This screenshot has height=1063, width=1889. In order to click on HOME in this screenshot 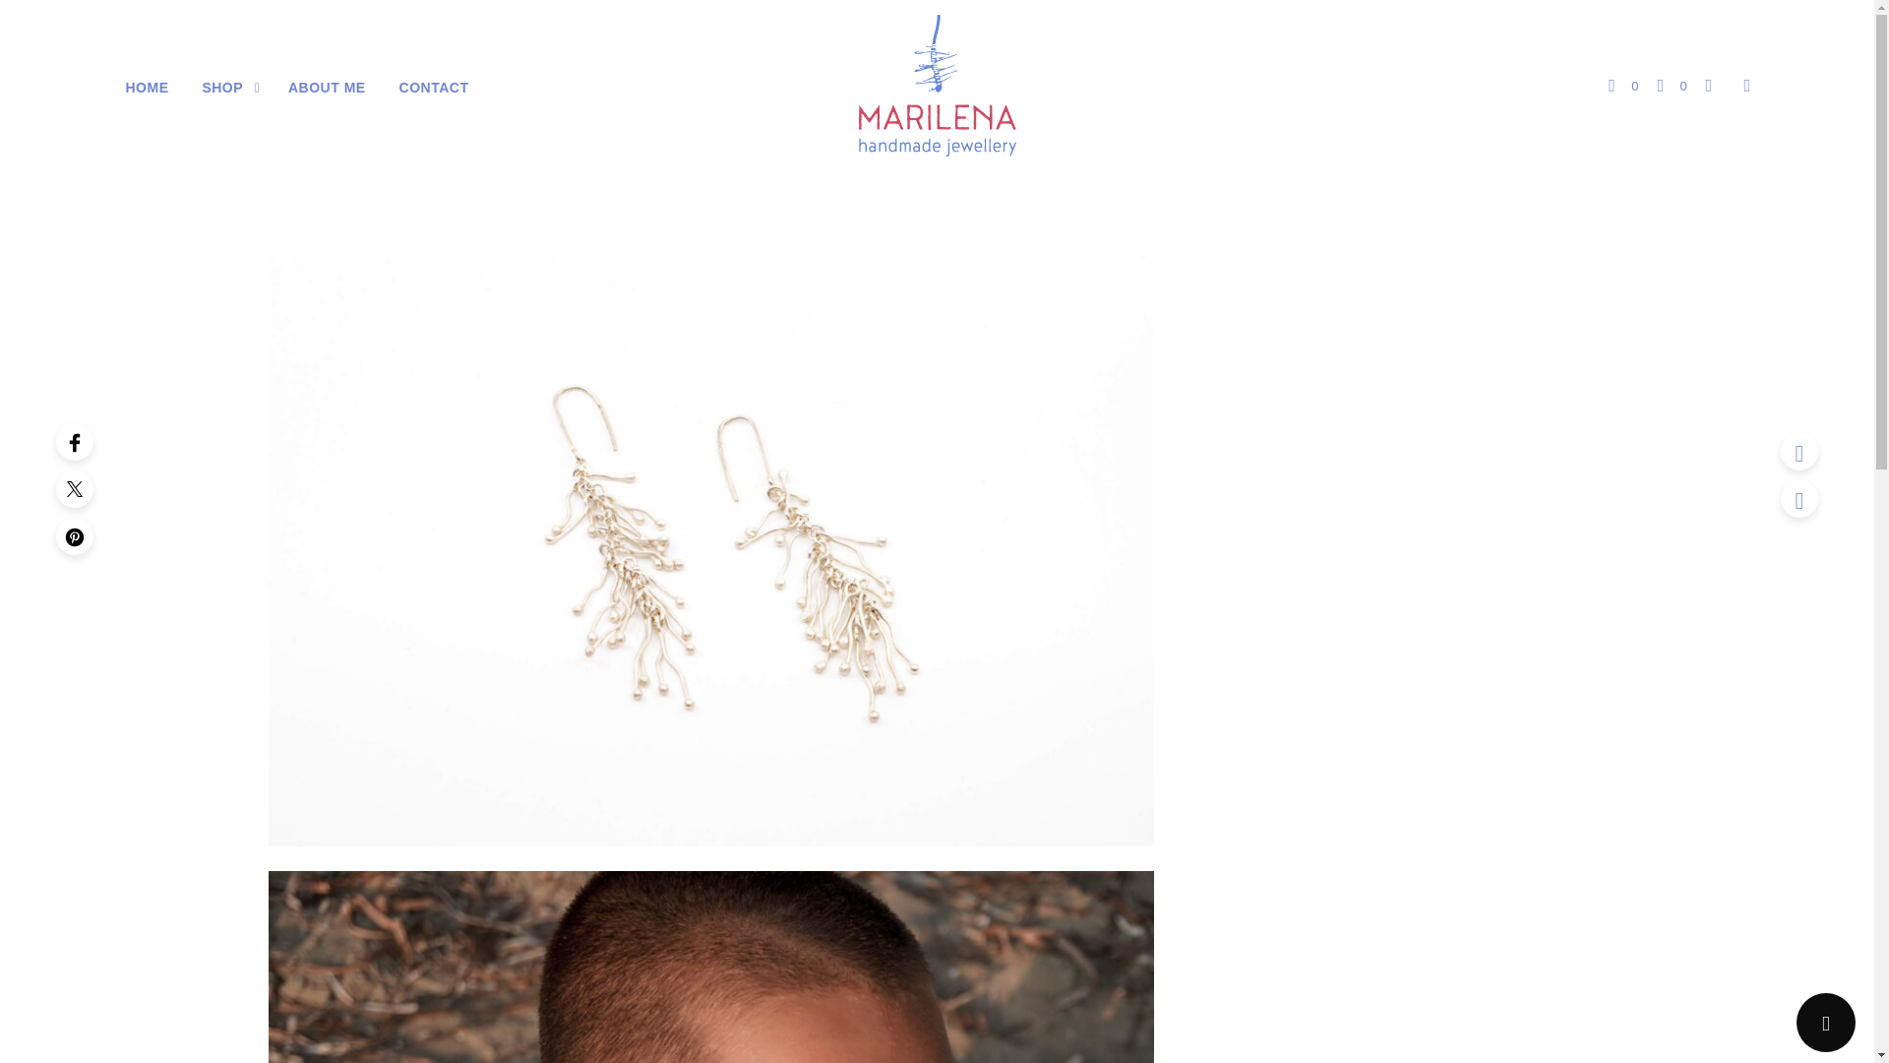, I will do `click(146, 87)`.